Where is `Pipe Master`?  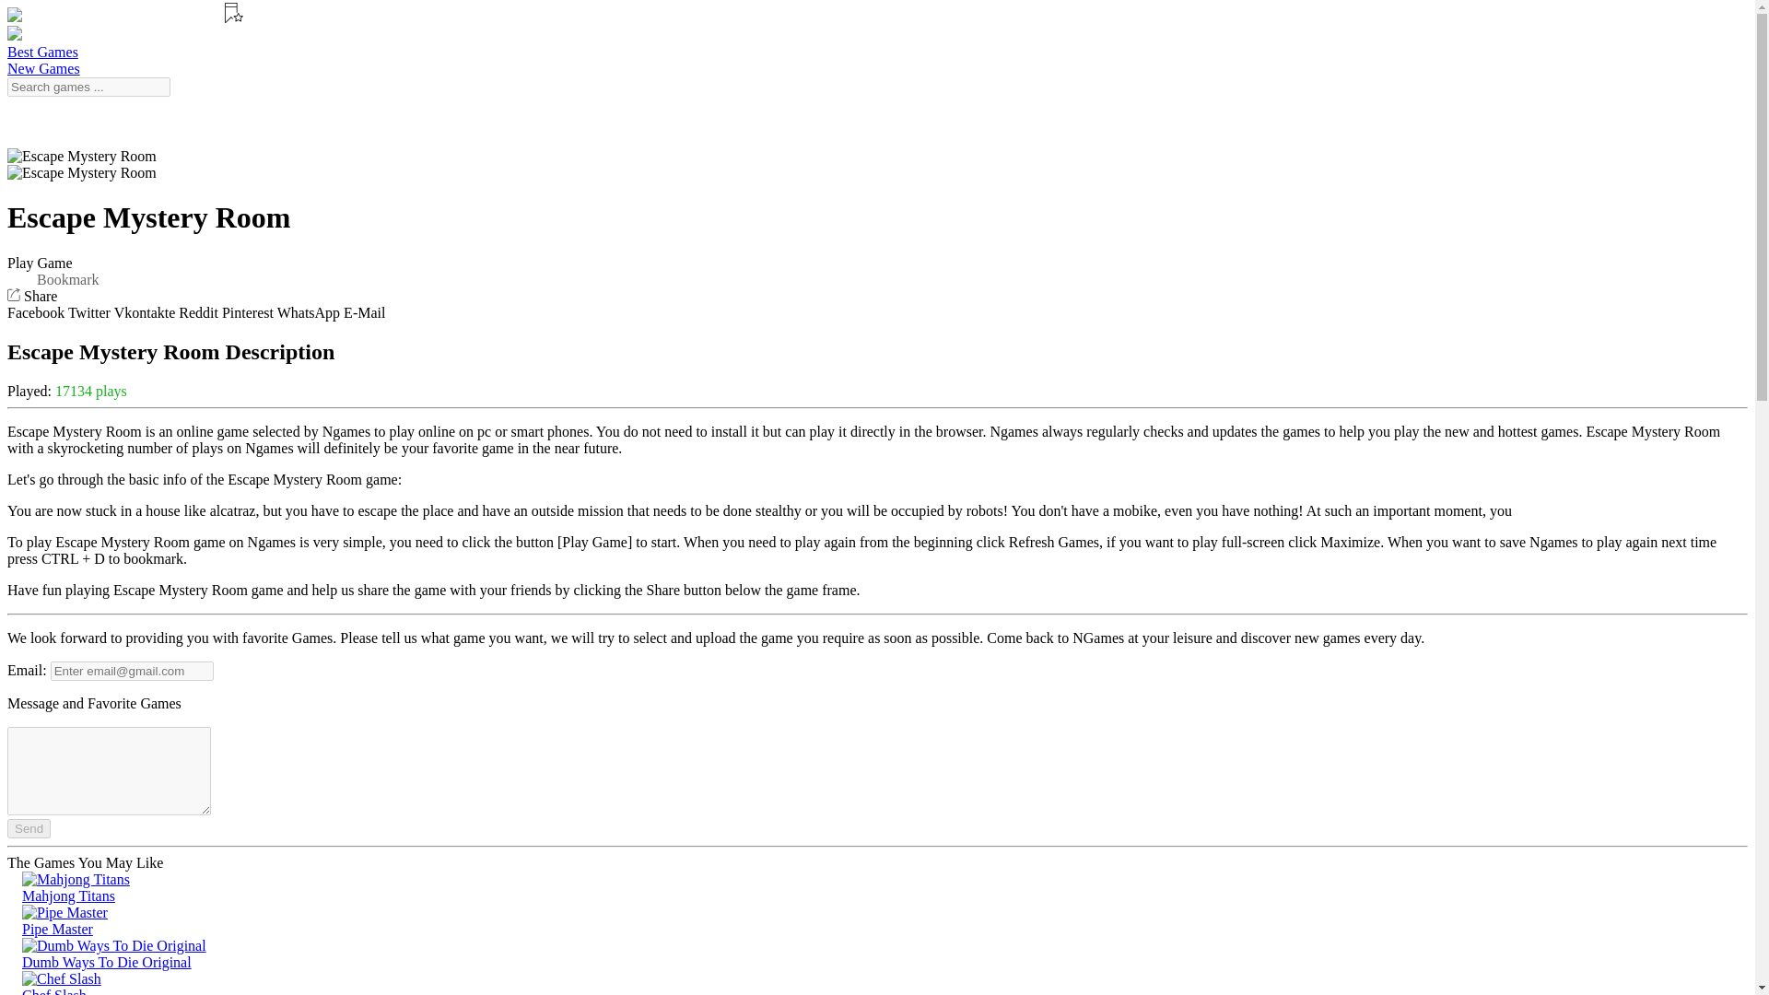 Pipe Master is located at coordinates (877, 921).